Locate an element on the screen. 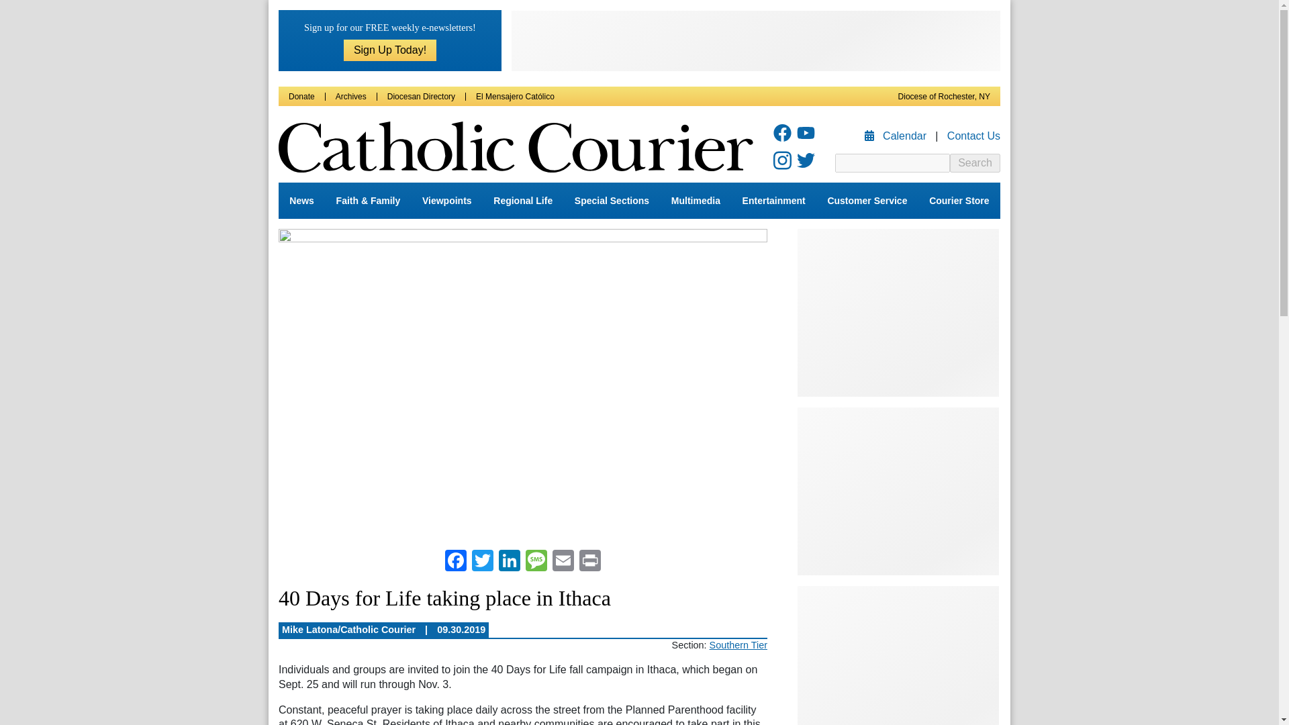 The image size is (1289, 725). Diocese of Rochester, NY is located at coordinates (944, 97).